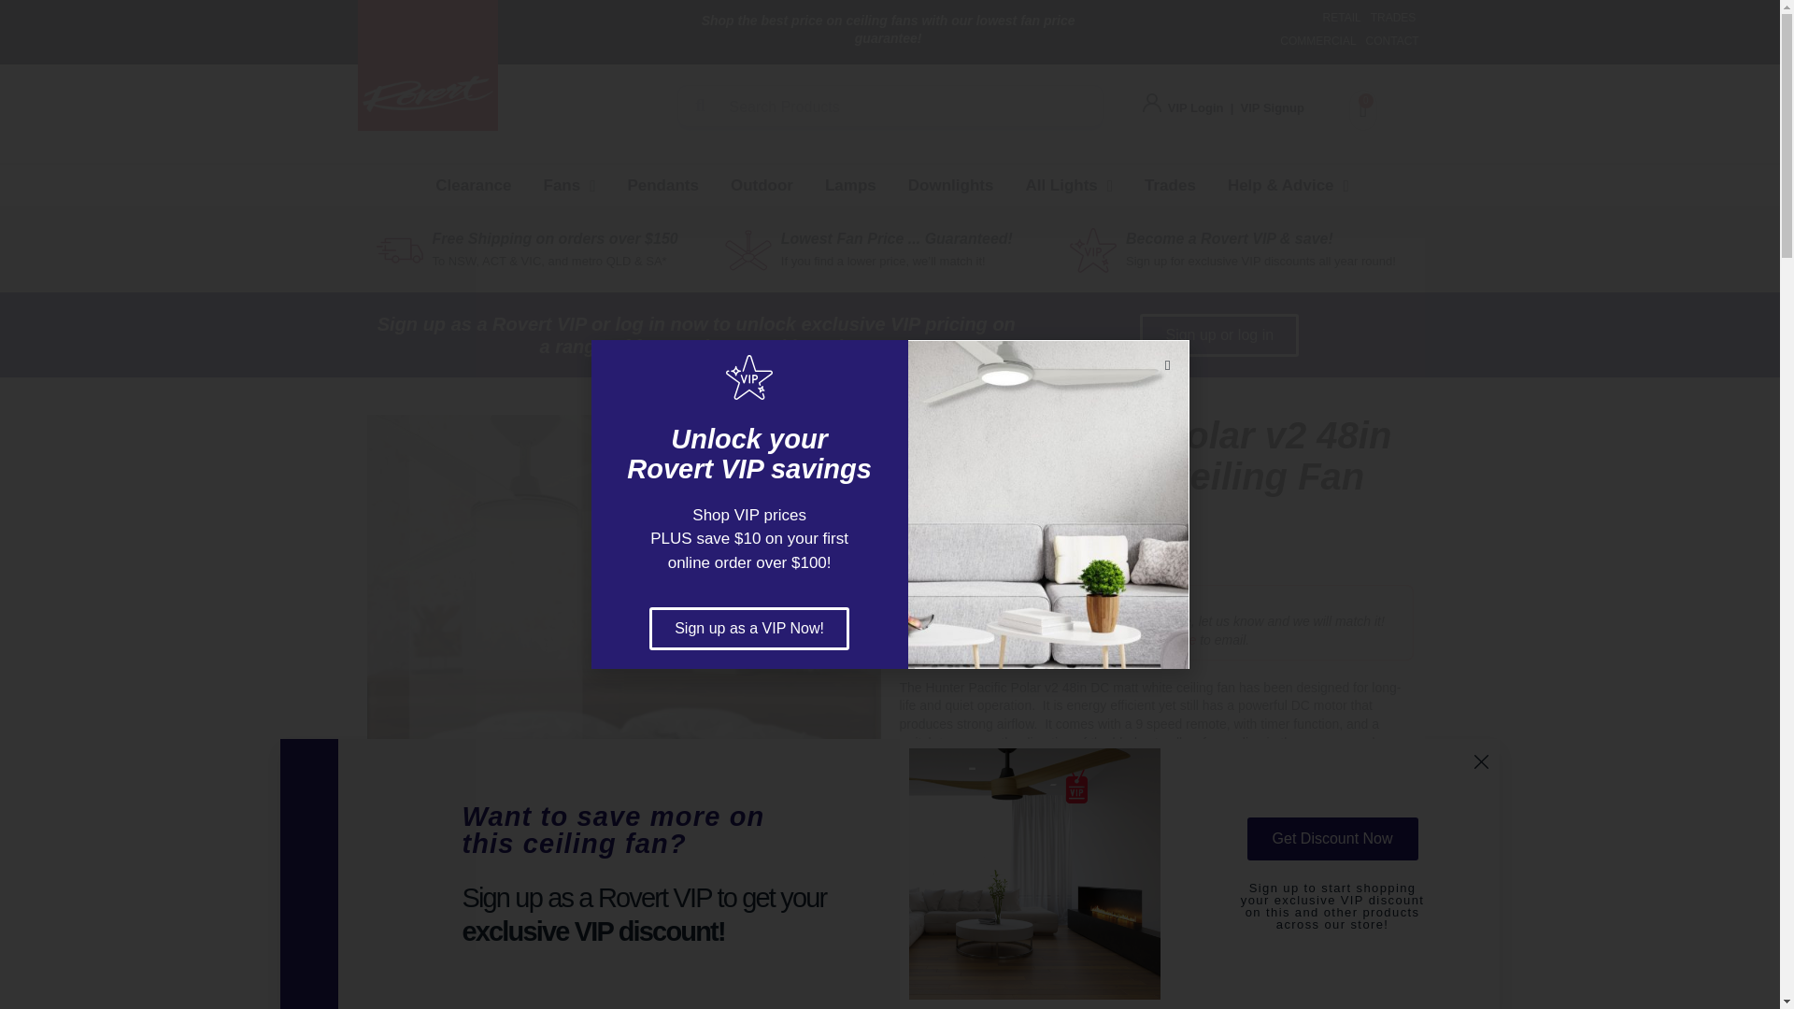  What do you see at coordinates (1273, 108) in the screenshot?
I see `VIP Signup` at bounding box center [1273, 108].